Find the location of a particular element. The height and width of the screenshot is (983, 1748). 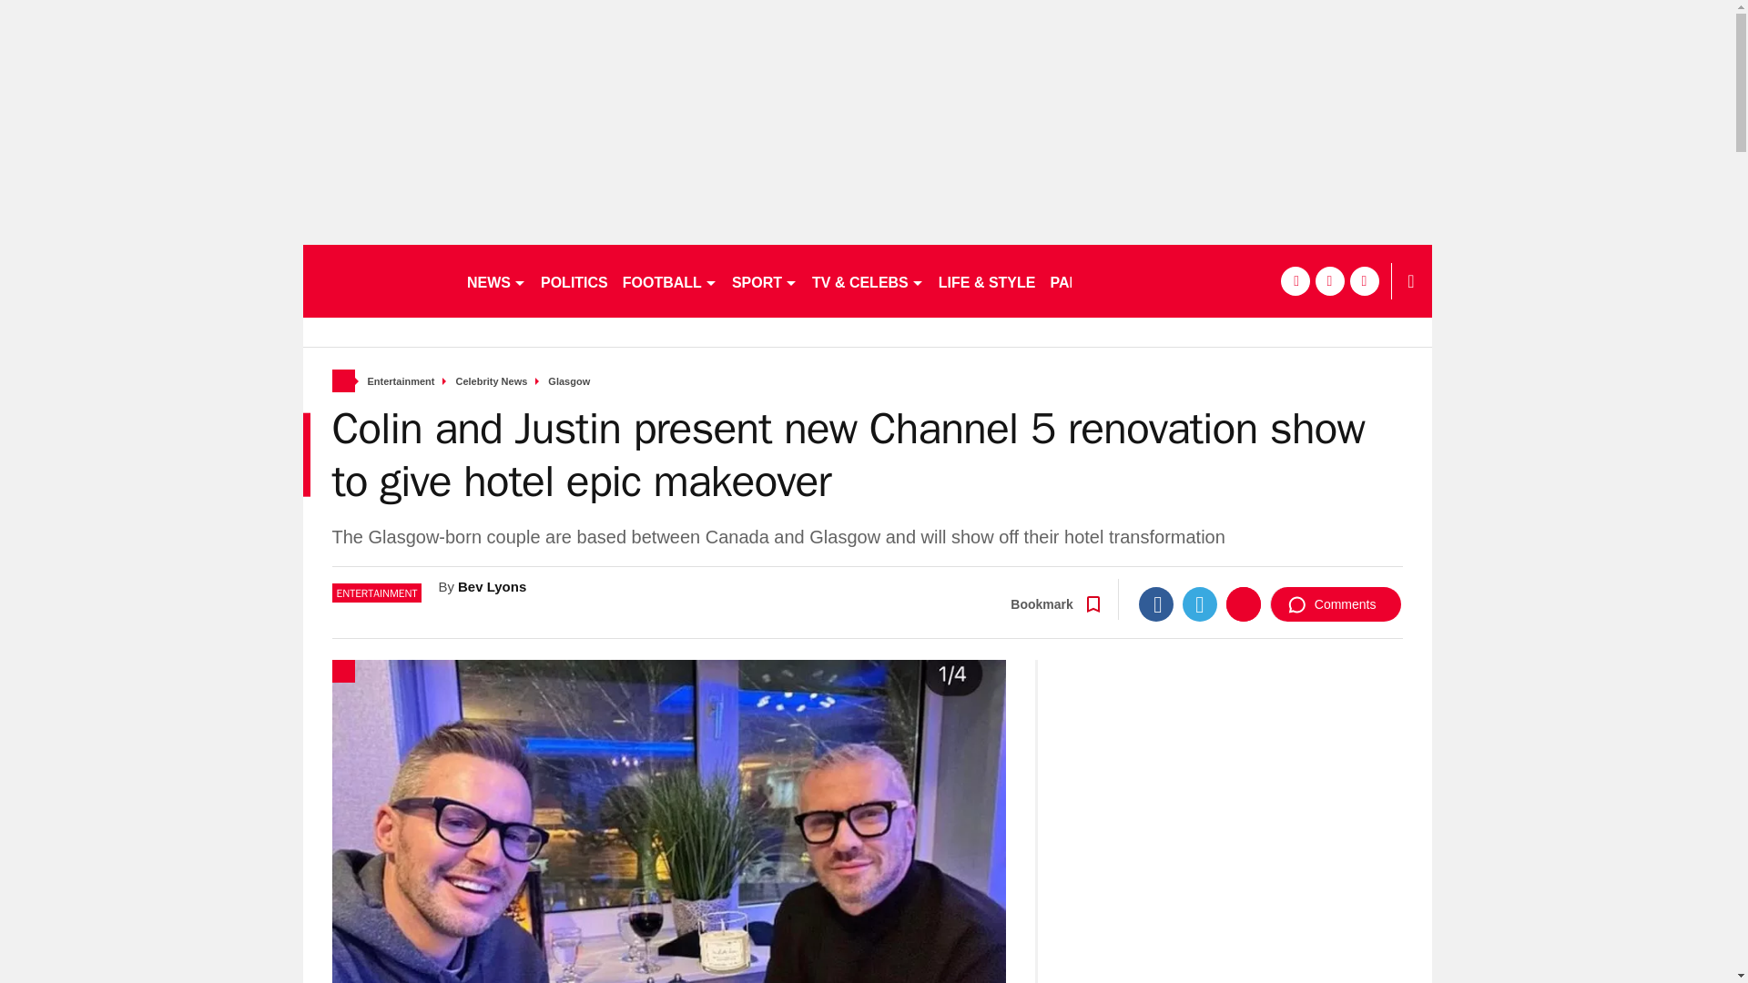

Facebook is located at coordinates (1156, 603).